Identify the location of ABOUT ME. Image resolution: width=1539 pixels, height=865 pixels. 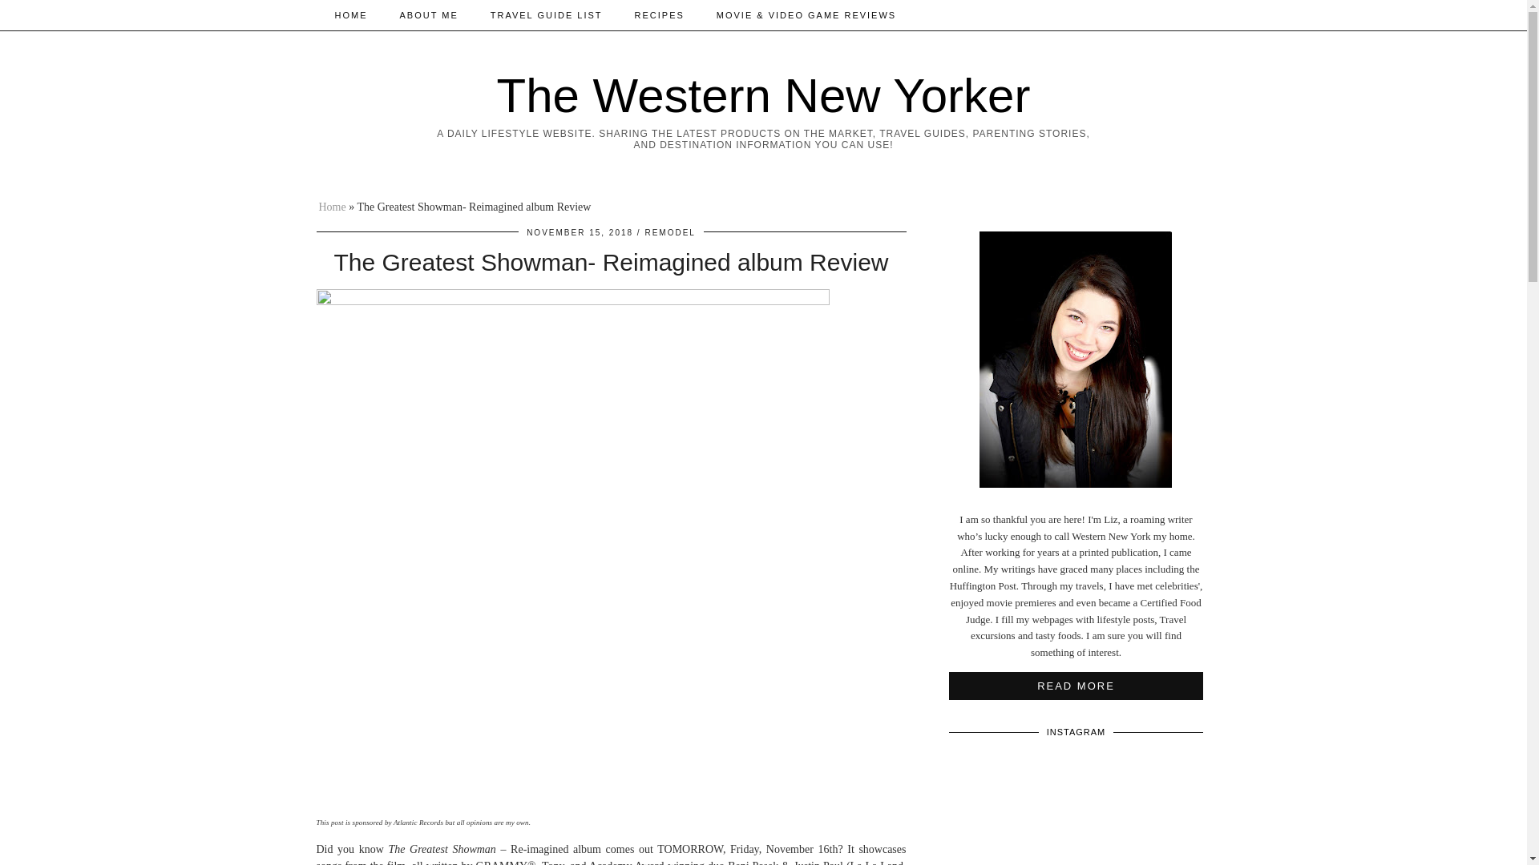
(428, 14).